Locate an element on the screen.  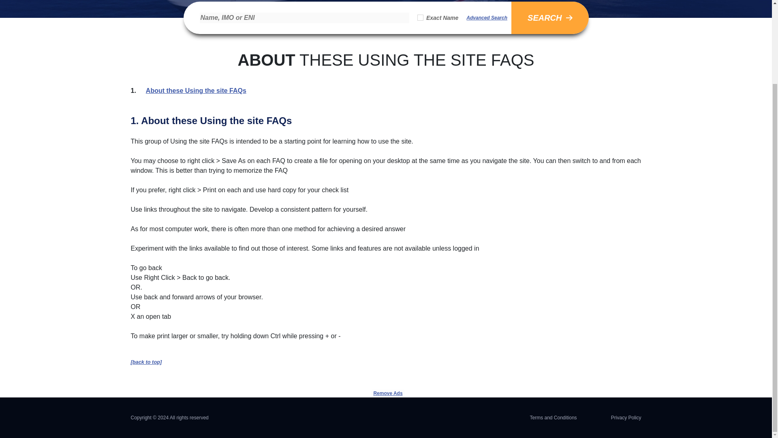
Advanced Search is located at coordinates (486, 17).